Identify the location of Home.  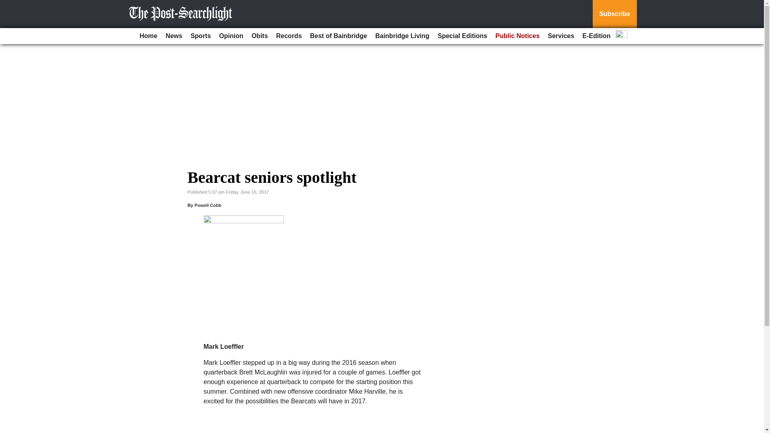
(148, 36).